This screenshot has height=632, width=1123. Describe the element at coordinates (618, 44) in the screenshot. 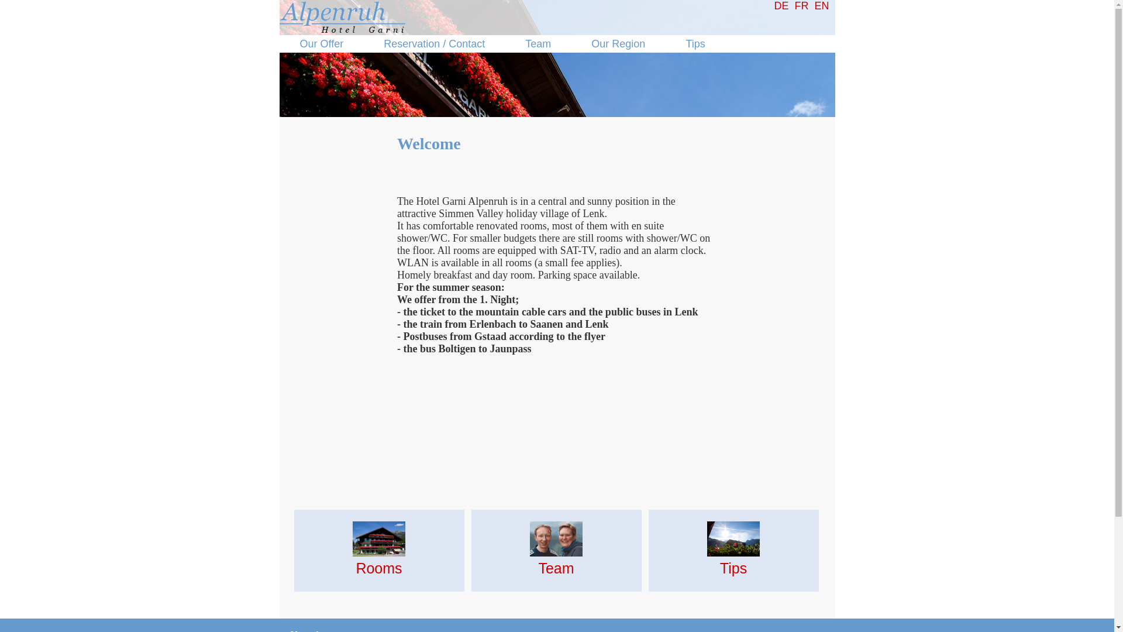

I see `Our Region` at that location.